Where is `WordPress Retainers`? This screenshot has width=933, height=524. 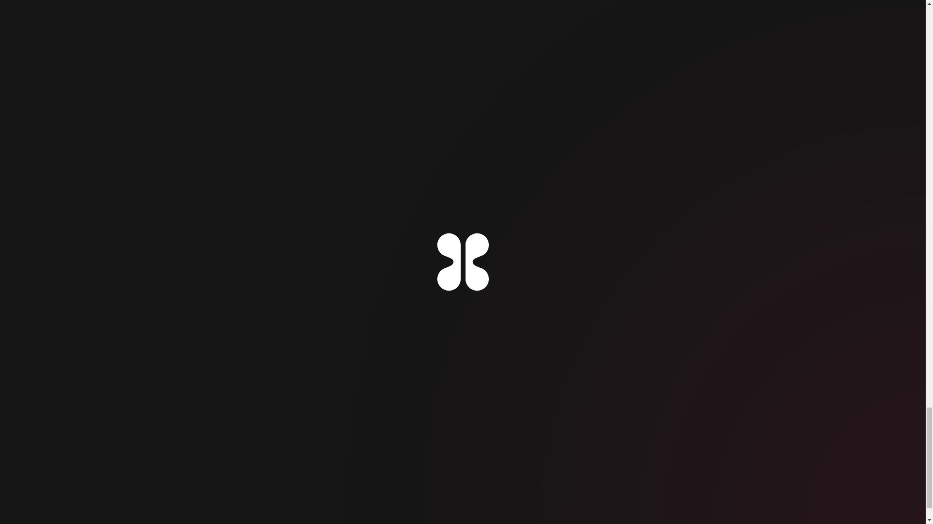
WordPress Retainers is located at coordinates (403, 383).